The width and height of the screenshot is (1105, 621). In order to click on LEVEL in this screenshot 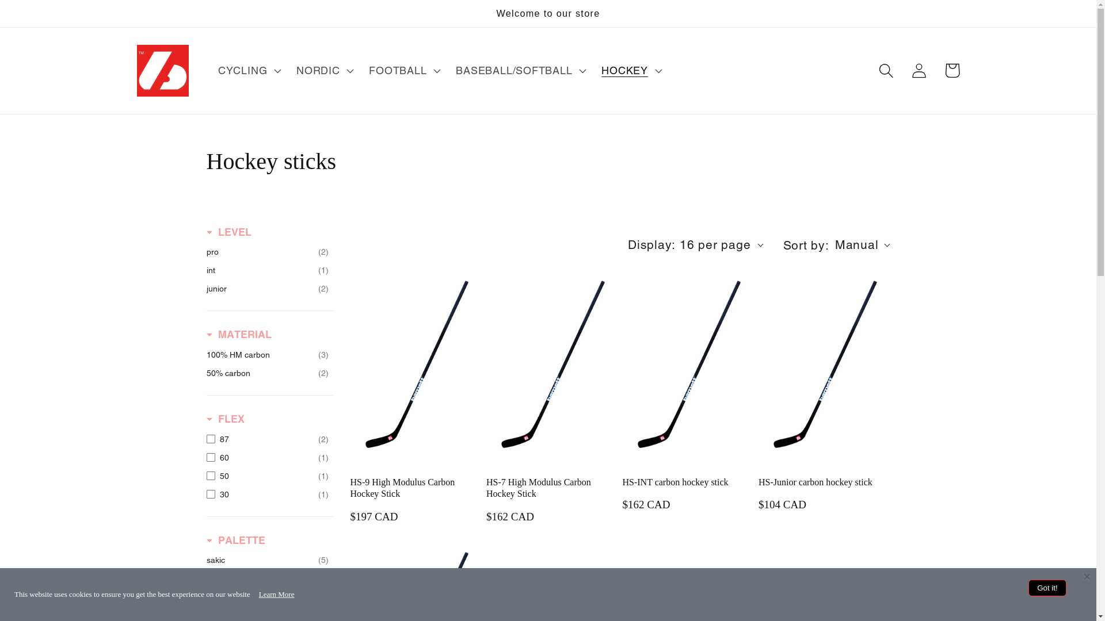, I will do `click(228, 232)`.